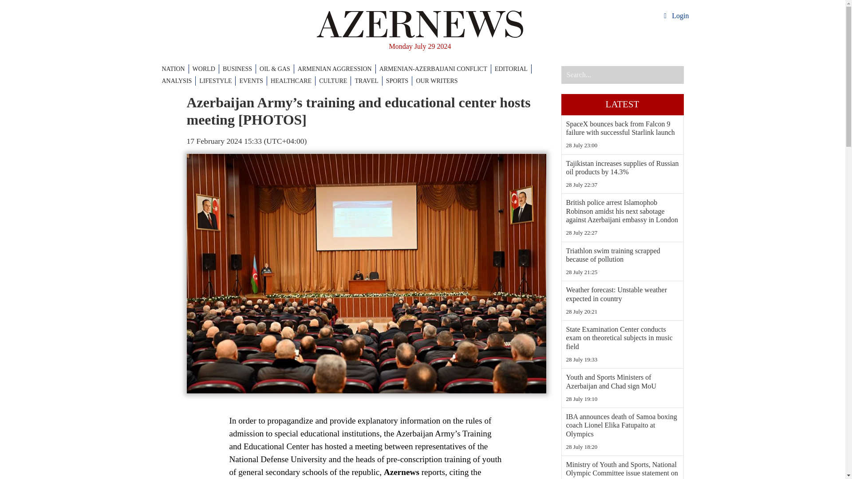 This screenshot has height=479, width=852. Describe the element at coordinates (399, 81) in the screenshot. I see `SPORTS` at that location.